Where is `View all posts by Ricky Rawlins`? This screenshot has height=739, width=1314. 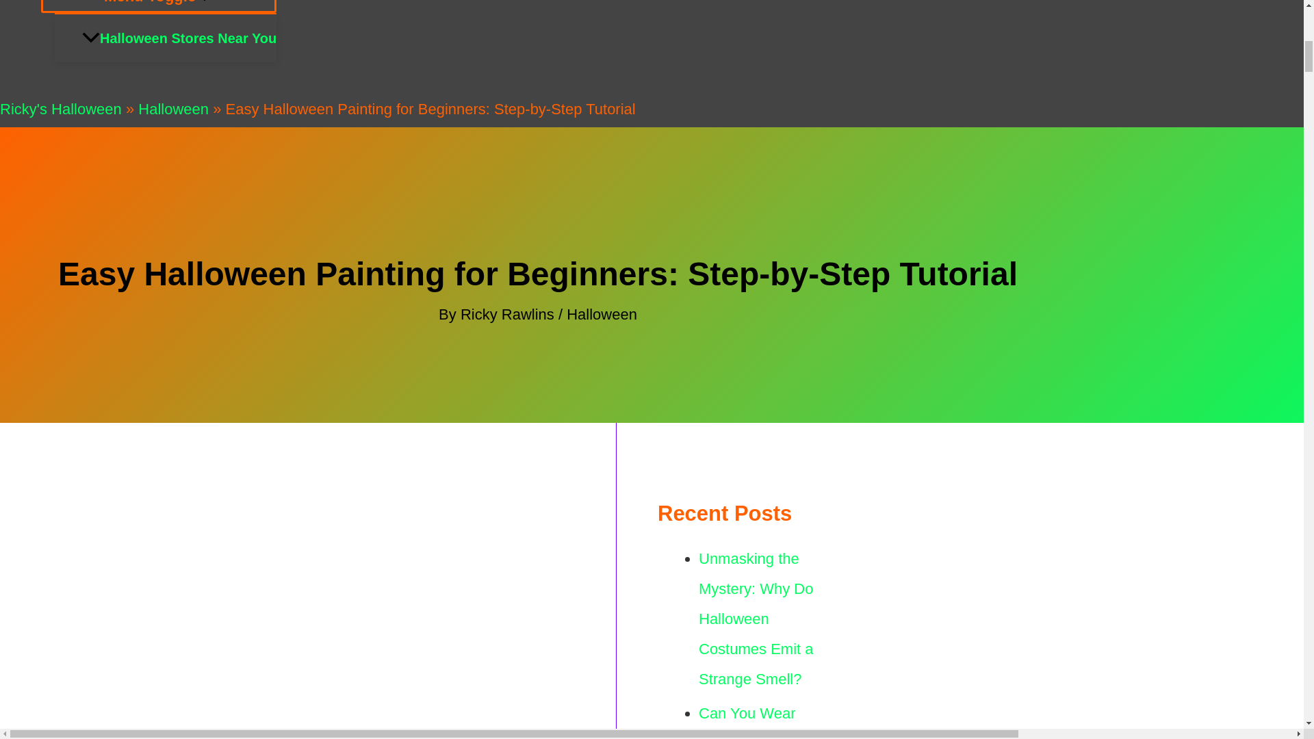
View all posts by Ricky Rawlins is located at coordinates (509, 314).